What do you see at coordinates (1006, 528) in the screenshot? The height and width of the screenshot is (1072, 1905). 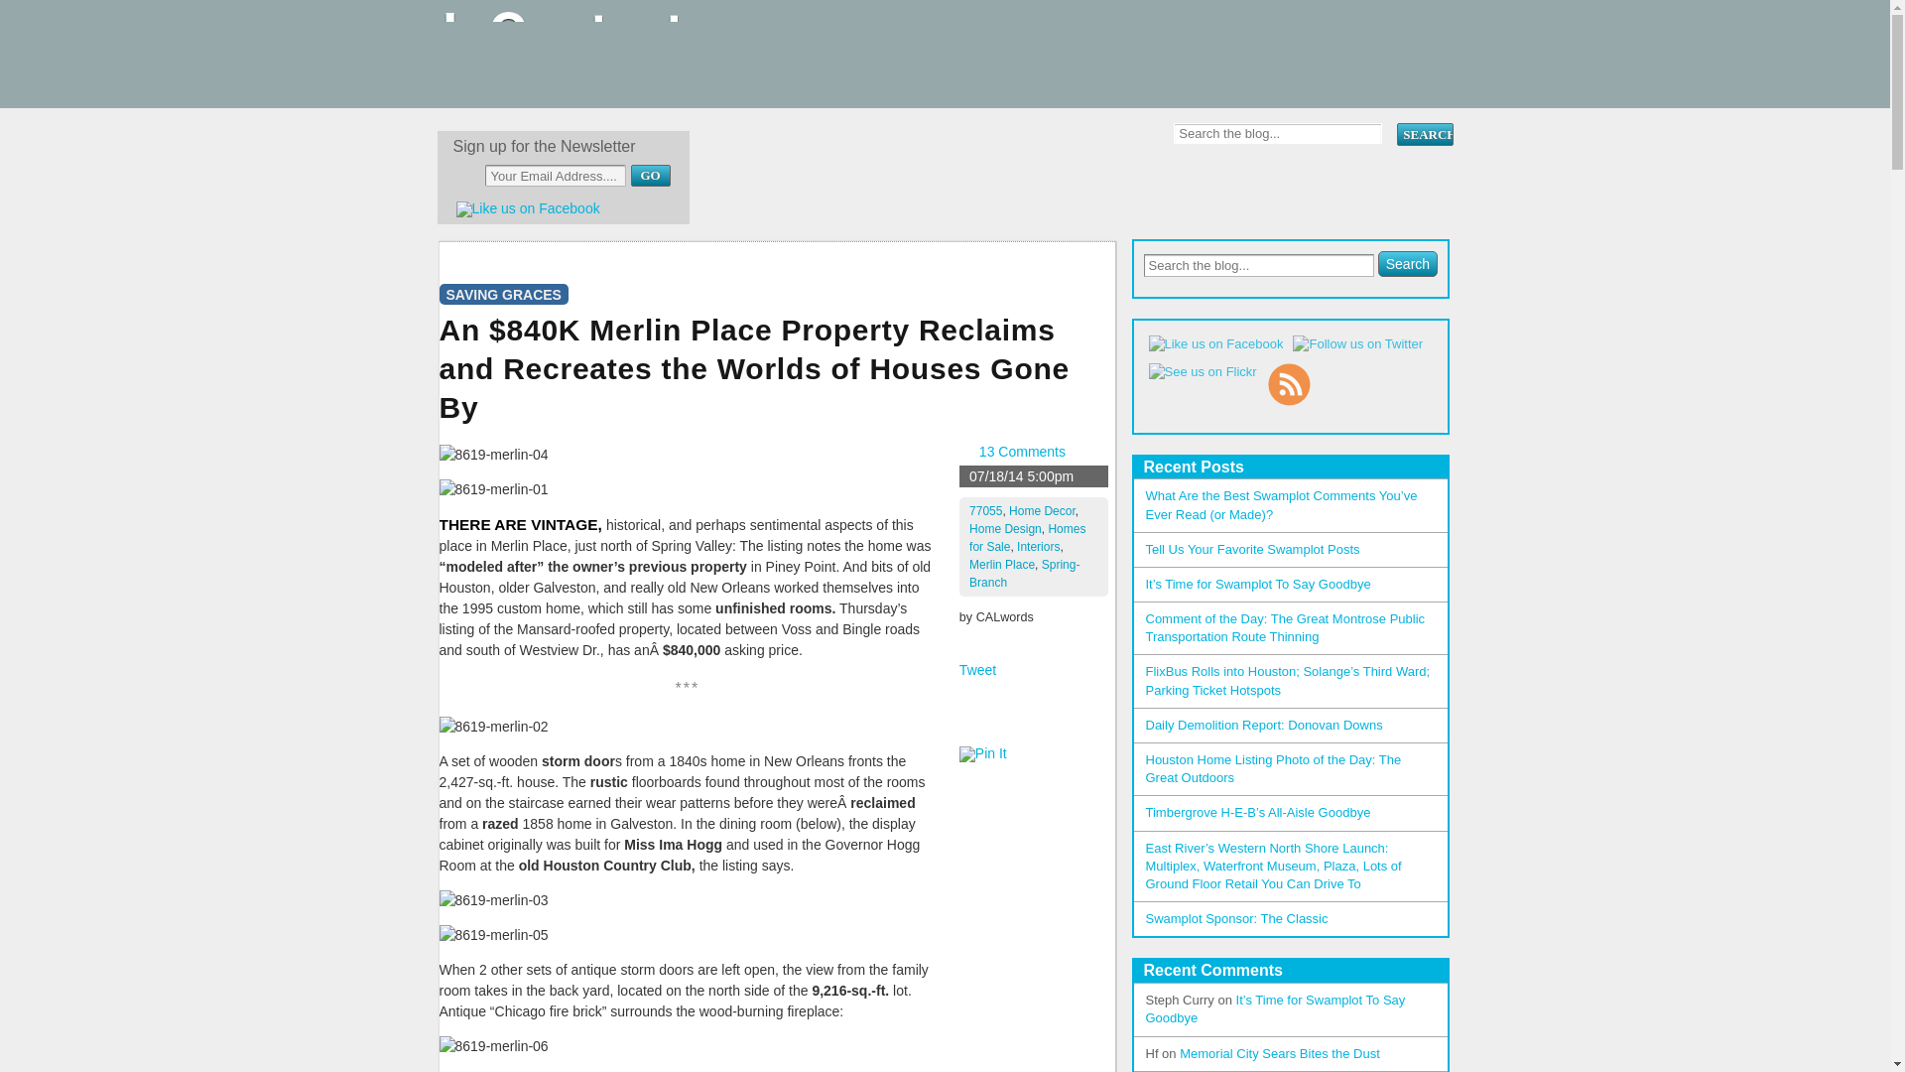 I see `Home Design` at bounding box center [1006, 528].